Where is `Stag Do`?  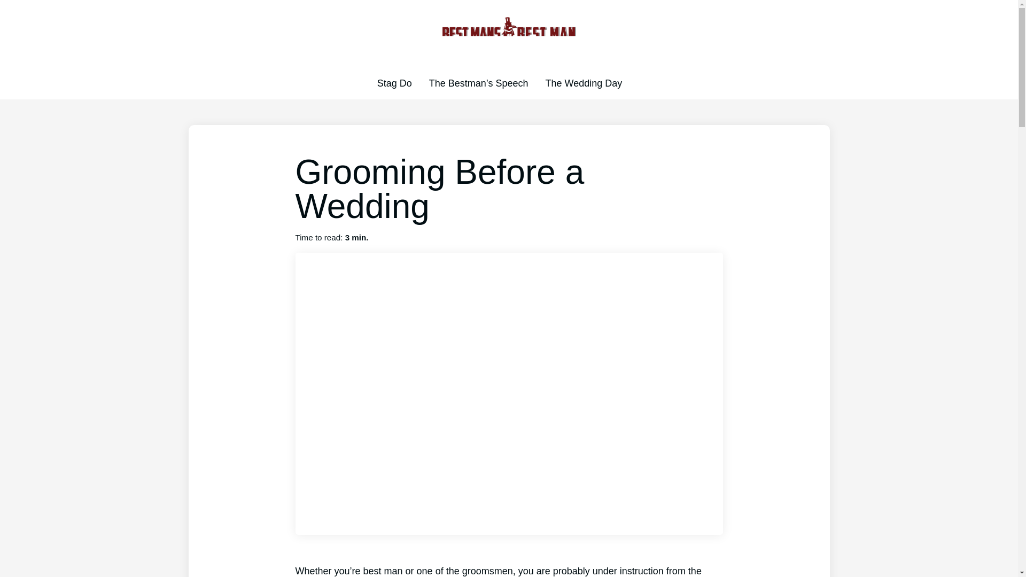
Stag Do is located at coordinates (394, 83).